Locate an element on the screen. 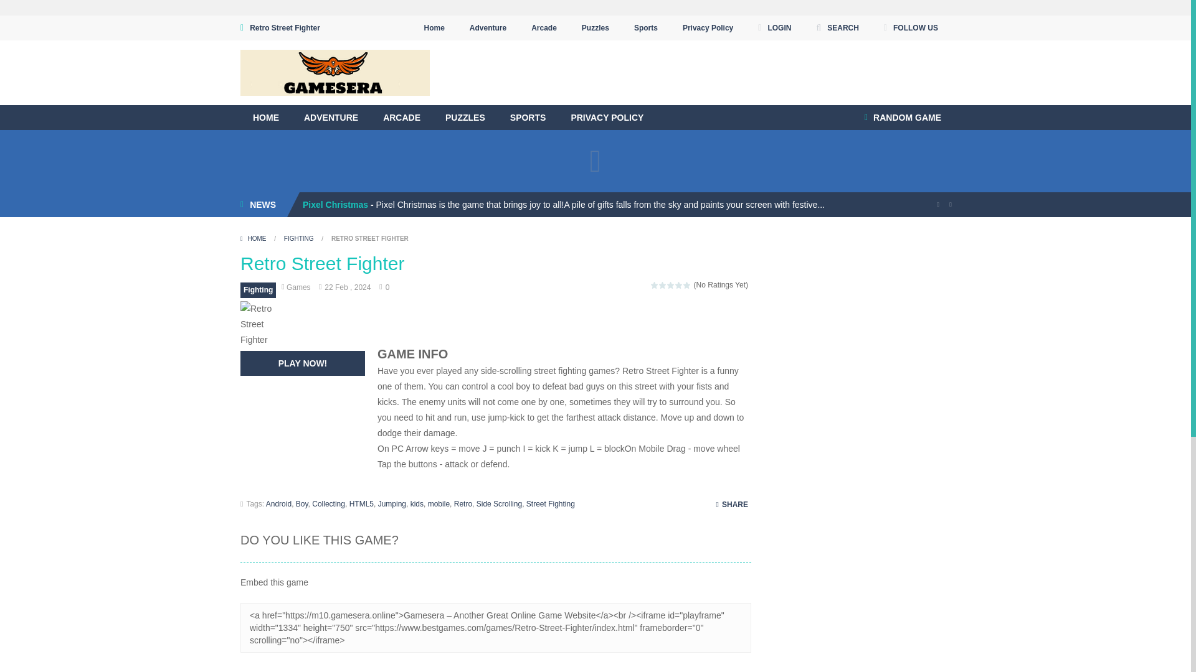  Privacy Policy is located at coordinates (708, 27).